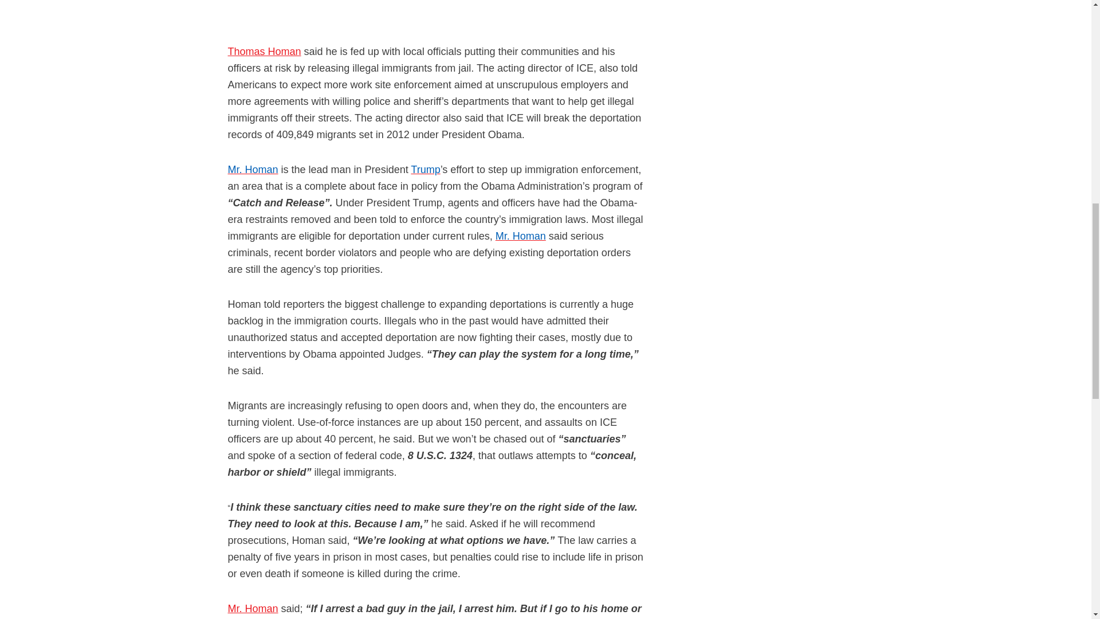  Describe the element at coordinates (520, 237) in the screenshot. I see `Mr. Homan` at that location.